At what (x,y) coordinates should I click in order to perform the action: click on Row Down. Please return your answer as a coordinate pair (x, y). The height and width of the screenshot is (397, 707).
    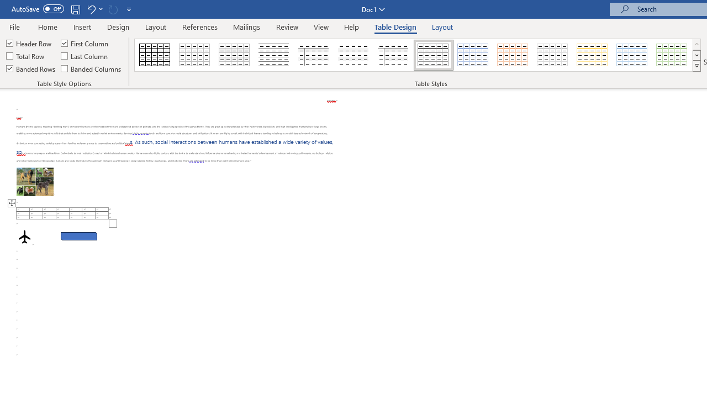
    Looking at the image, I should click on (697, 55).